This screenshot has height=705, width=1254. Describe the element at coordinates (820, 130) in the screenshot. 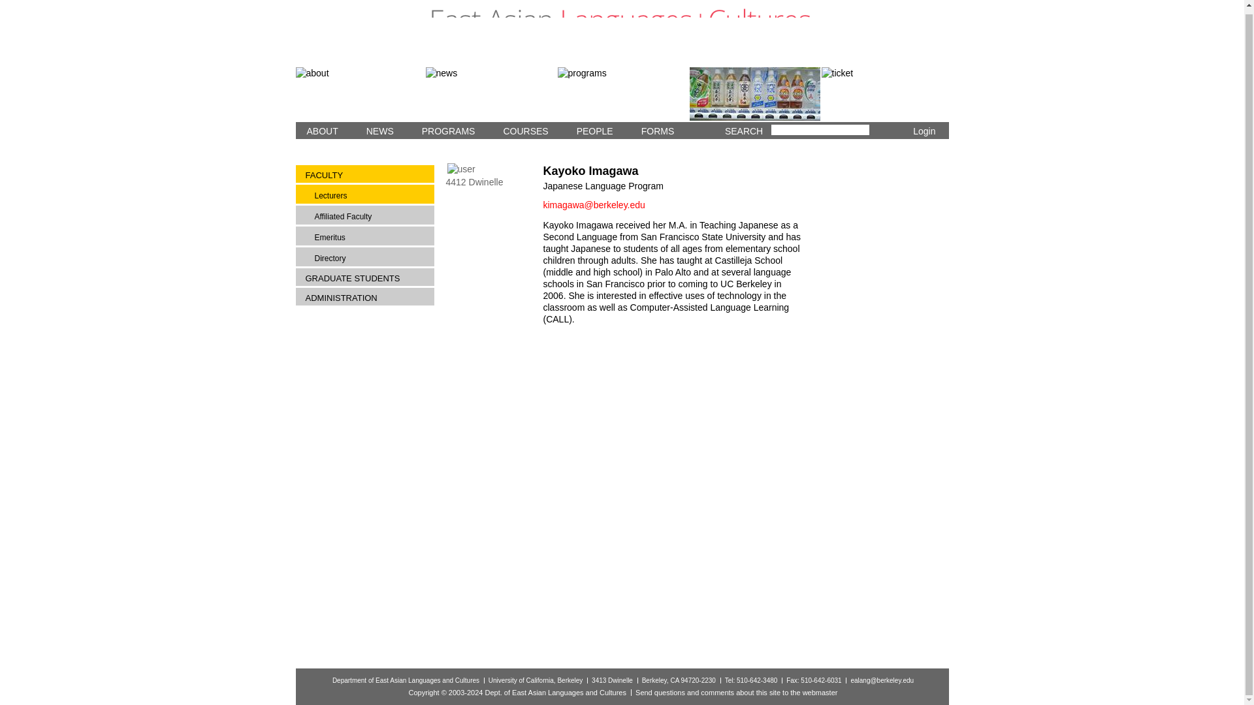

I see `Enter the terms you wish to search for.` at that location.